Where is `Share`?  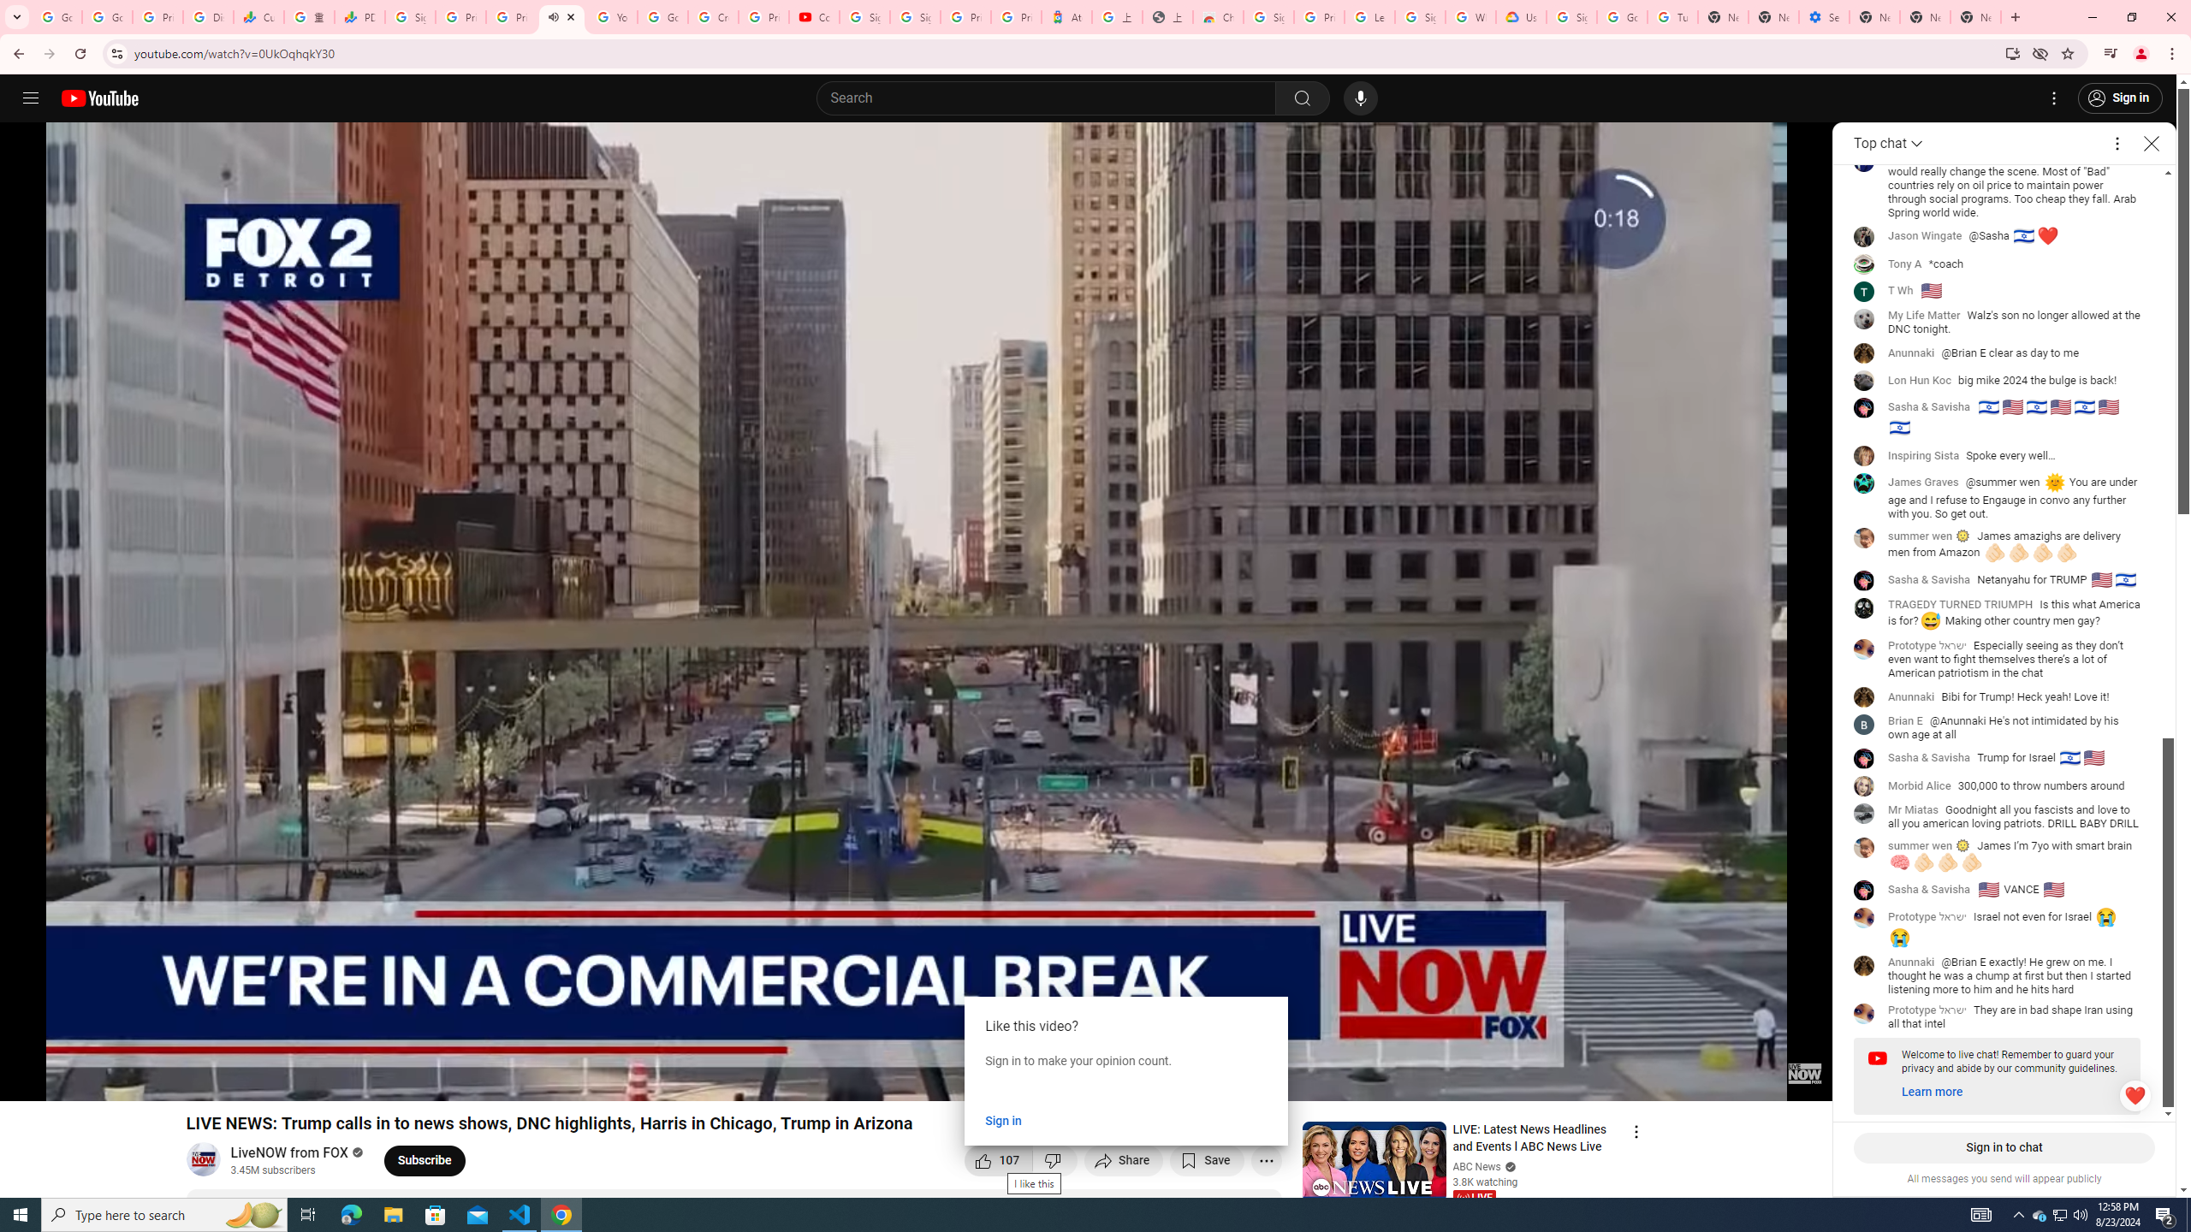
Share is located at coordinates (1124, 1160).